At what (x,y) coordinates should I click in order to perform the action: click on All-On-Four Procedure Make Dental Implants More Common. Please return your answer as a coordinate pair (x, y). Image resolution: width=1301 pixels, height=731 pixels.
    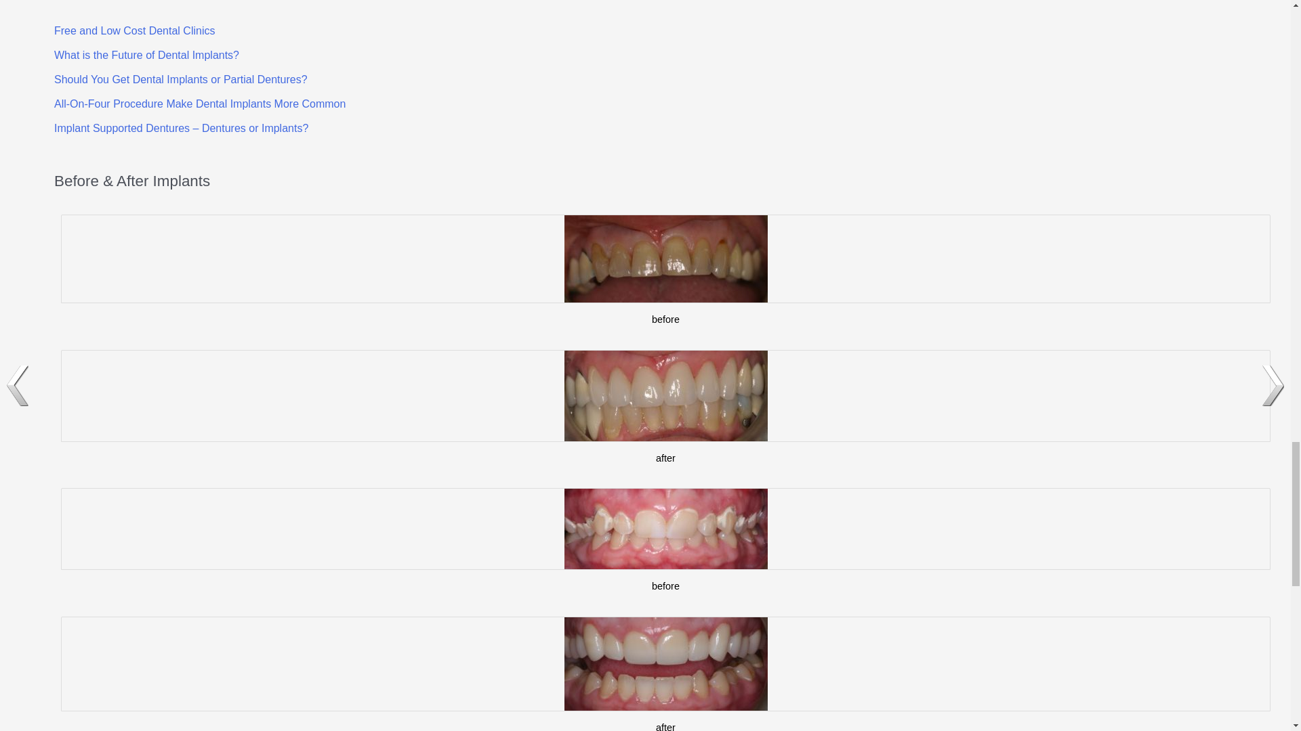
    Looking at the image, I should click on (200, 104).